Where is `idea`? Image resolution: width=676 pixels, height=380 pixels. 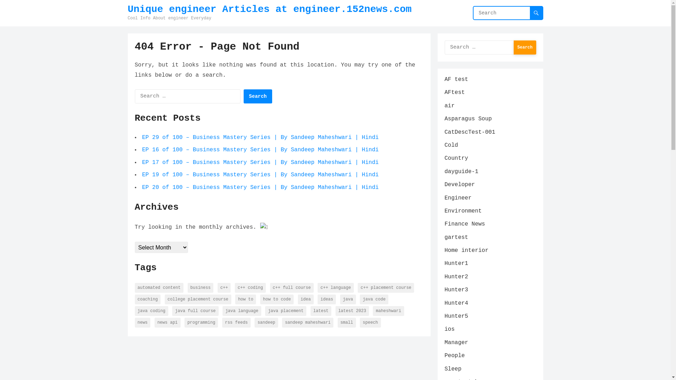
idea is located at coordinates (306, 299).